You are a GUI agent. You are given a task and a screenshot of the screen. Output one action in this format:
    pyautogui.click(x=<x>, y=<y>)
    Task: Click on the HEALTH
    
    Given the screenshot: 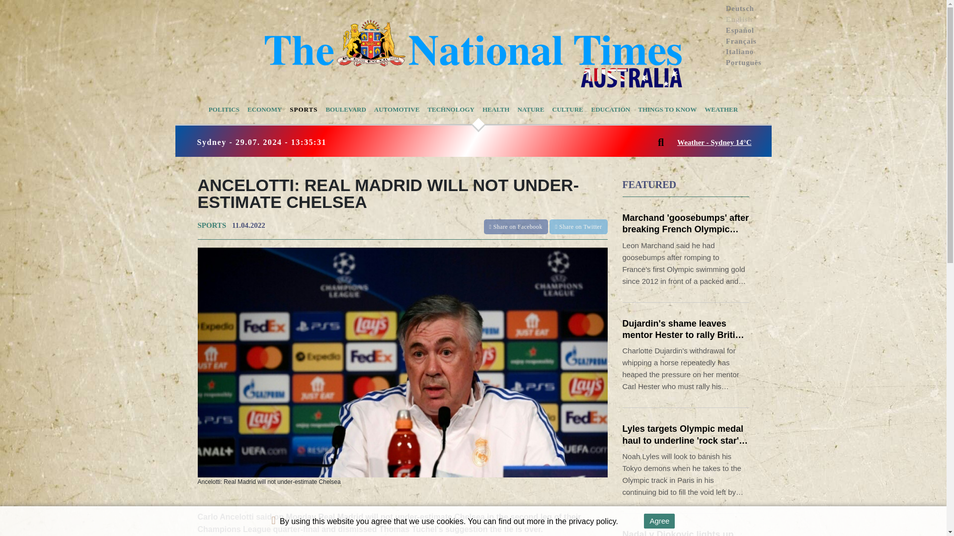 What is the action you would take?
    pyautogui.click(x=496, y=110)
    